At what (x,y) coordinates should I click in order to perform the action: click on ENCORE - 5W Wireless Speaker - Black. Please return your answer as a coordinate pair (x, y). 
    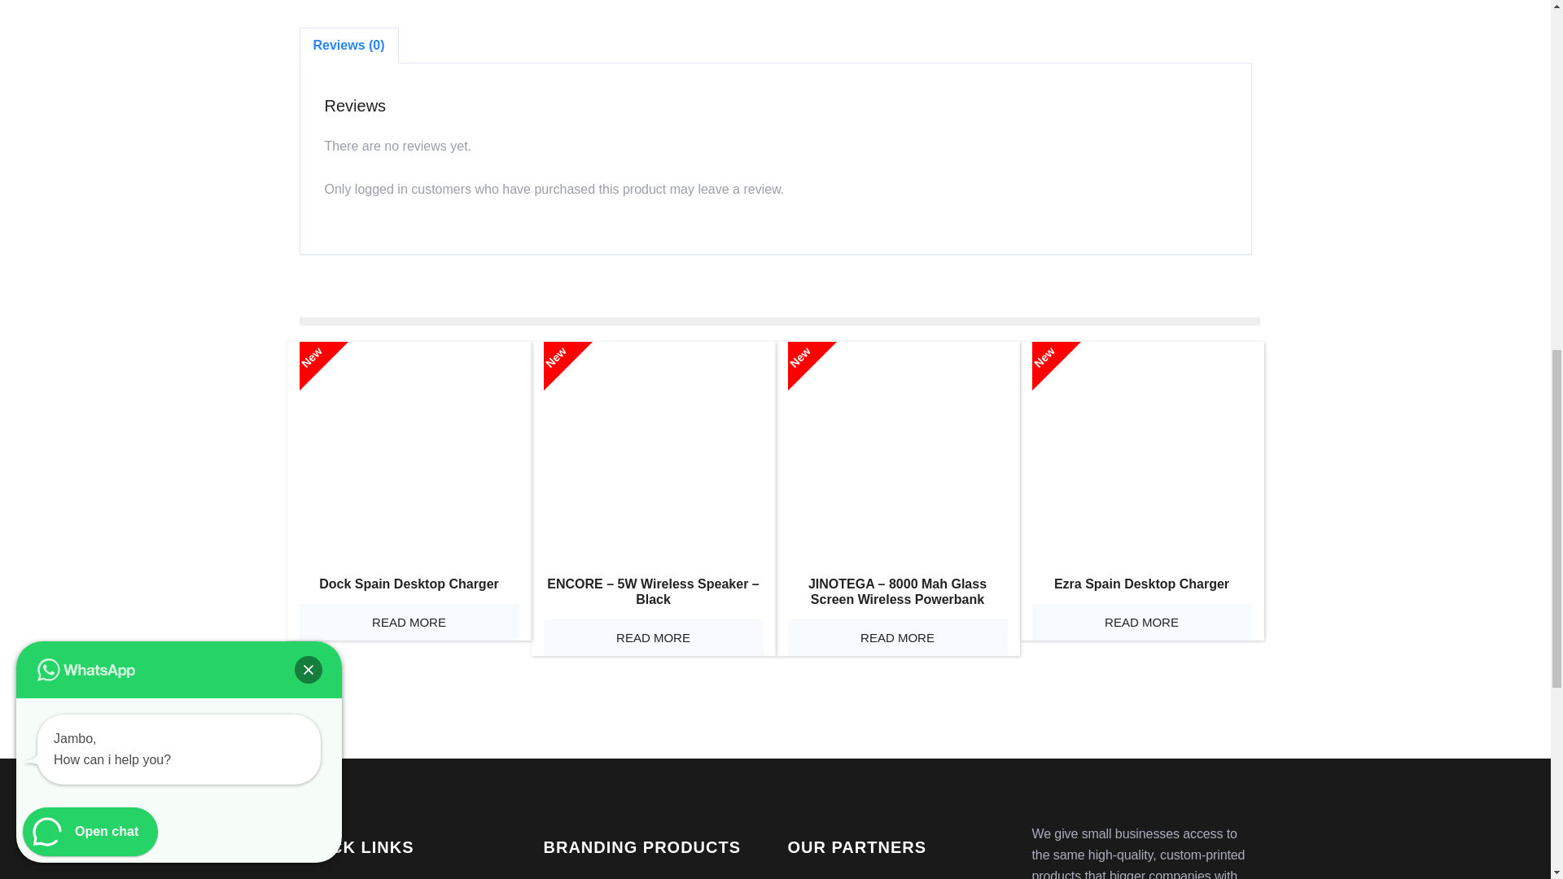
    Looking at the image, I should click on (654, 452).